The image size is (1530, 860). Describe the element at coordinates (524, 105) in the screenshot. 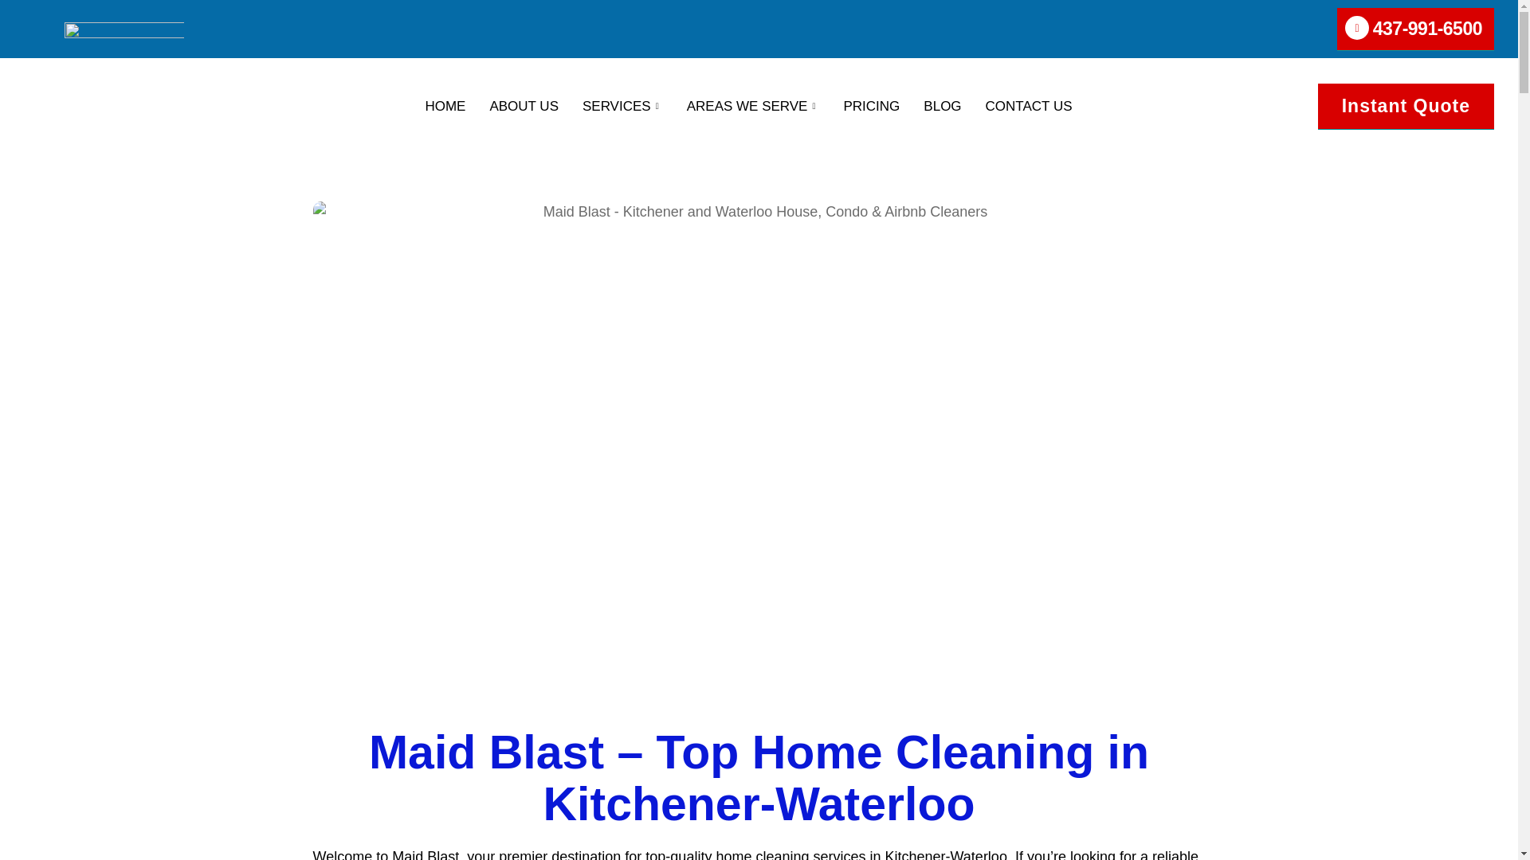

I see `ABOUT US` at that location.